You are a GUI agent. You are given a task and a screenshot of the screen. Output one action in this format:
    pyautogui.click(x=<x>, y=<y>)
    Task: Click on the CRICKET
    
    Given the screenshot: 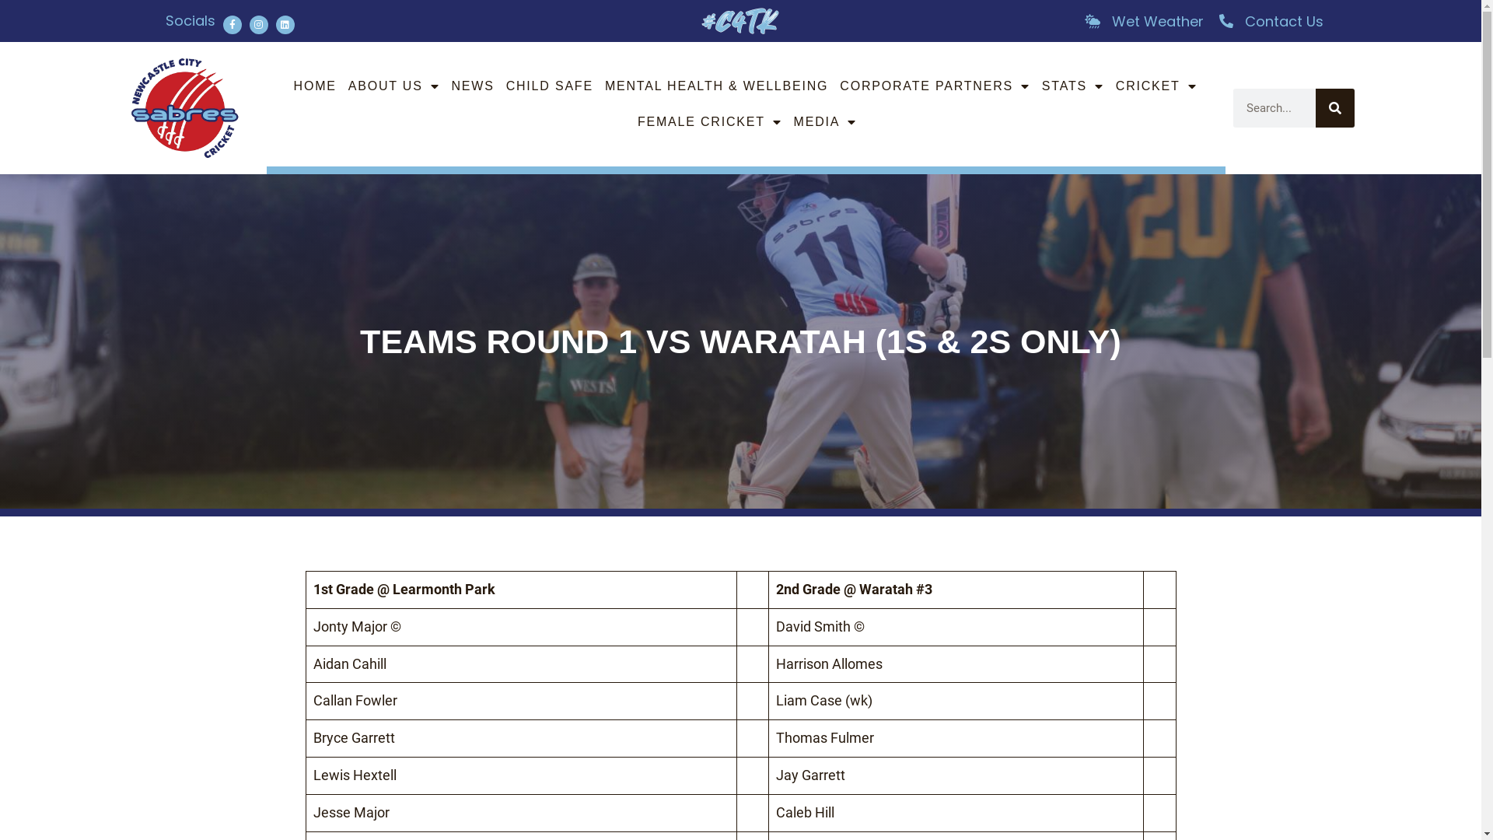 What is the action you would take?
    pyautogui.click(x=1157, y=86)
    